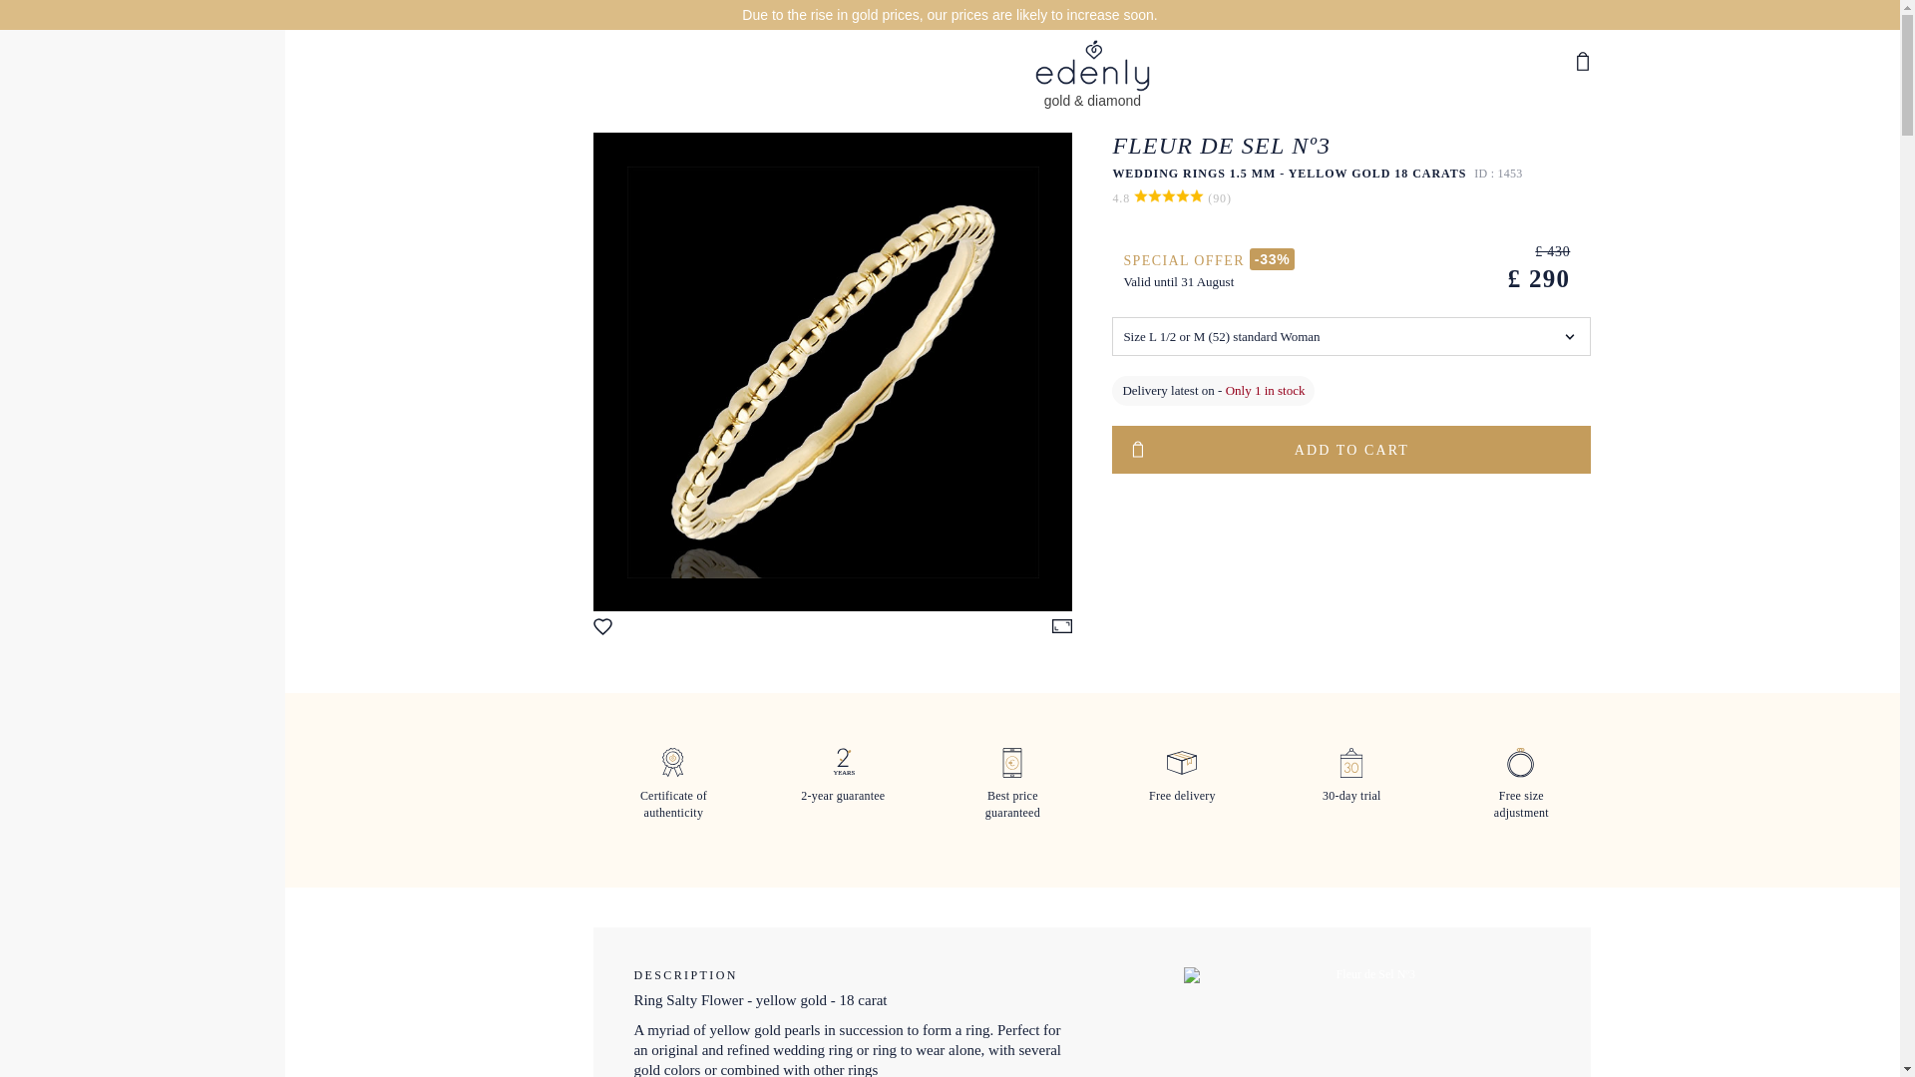  What do you see at coordinates (672, 797) in the screenshot?
I see `Certificate of authenticity` at bounding box center [672, 797].